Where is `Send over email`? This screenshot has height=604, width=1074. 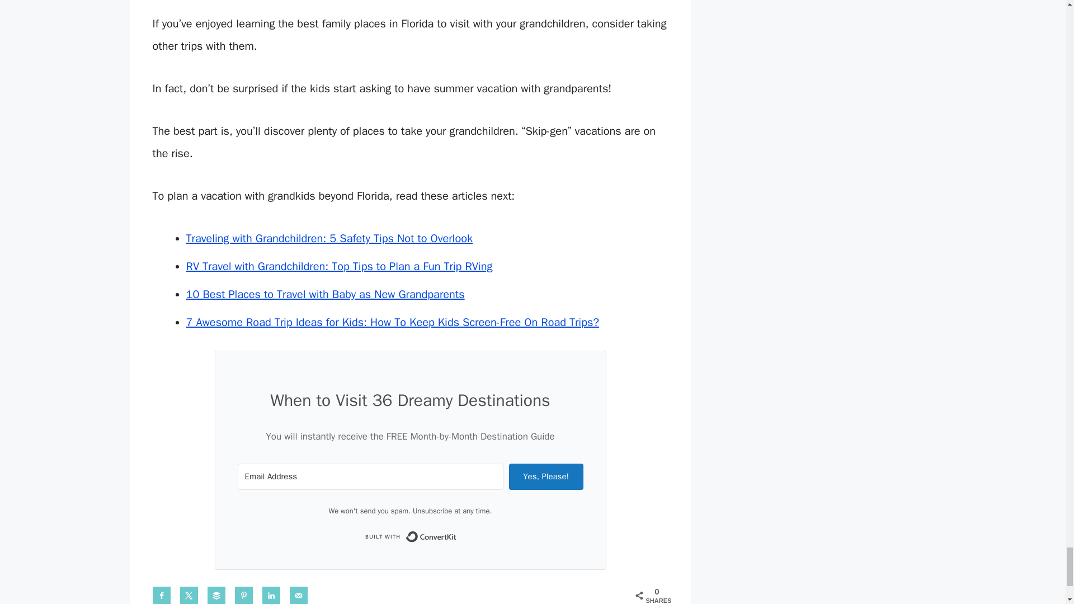 Send over email is located at coordinates (299, 595).